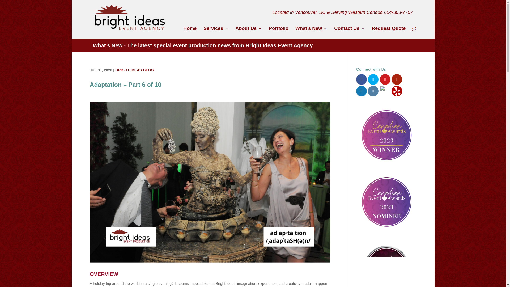 This screenshot has width=510, height=287. Describe the element at coordinates (216, 33) in the screenshot. I see `Services` at that location.